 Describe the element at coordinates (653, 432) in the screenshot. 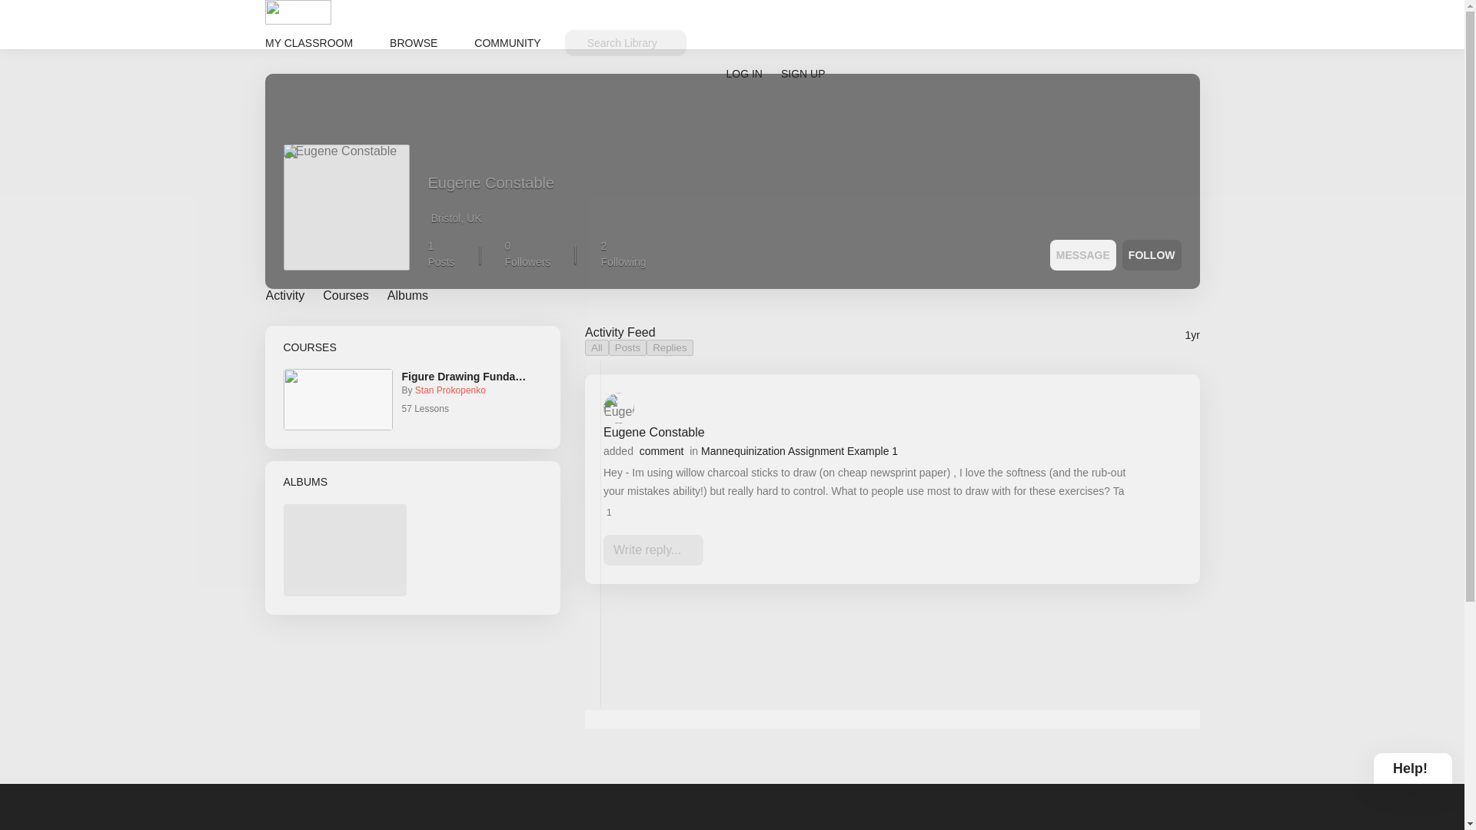

I see `Eugene Constable` at that location.